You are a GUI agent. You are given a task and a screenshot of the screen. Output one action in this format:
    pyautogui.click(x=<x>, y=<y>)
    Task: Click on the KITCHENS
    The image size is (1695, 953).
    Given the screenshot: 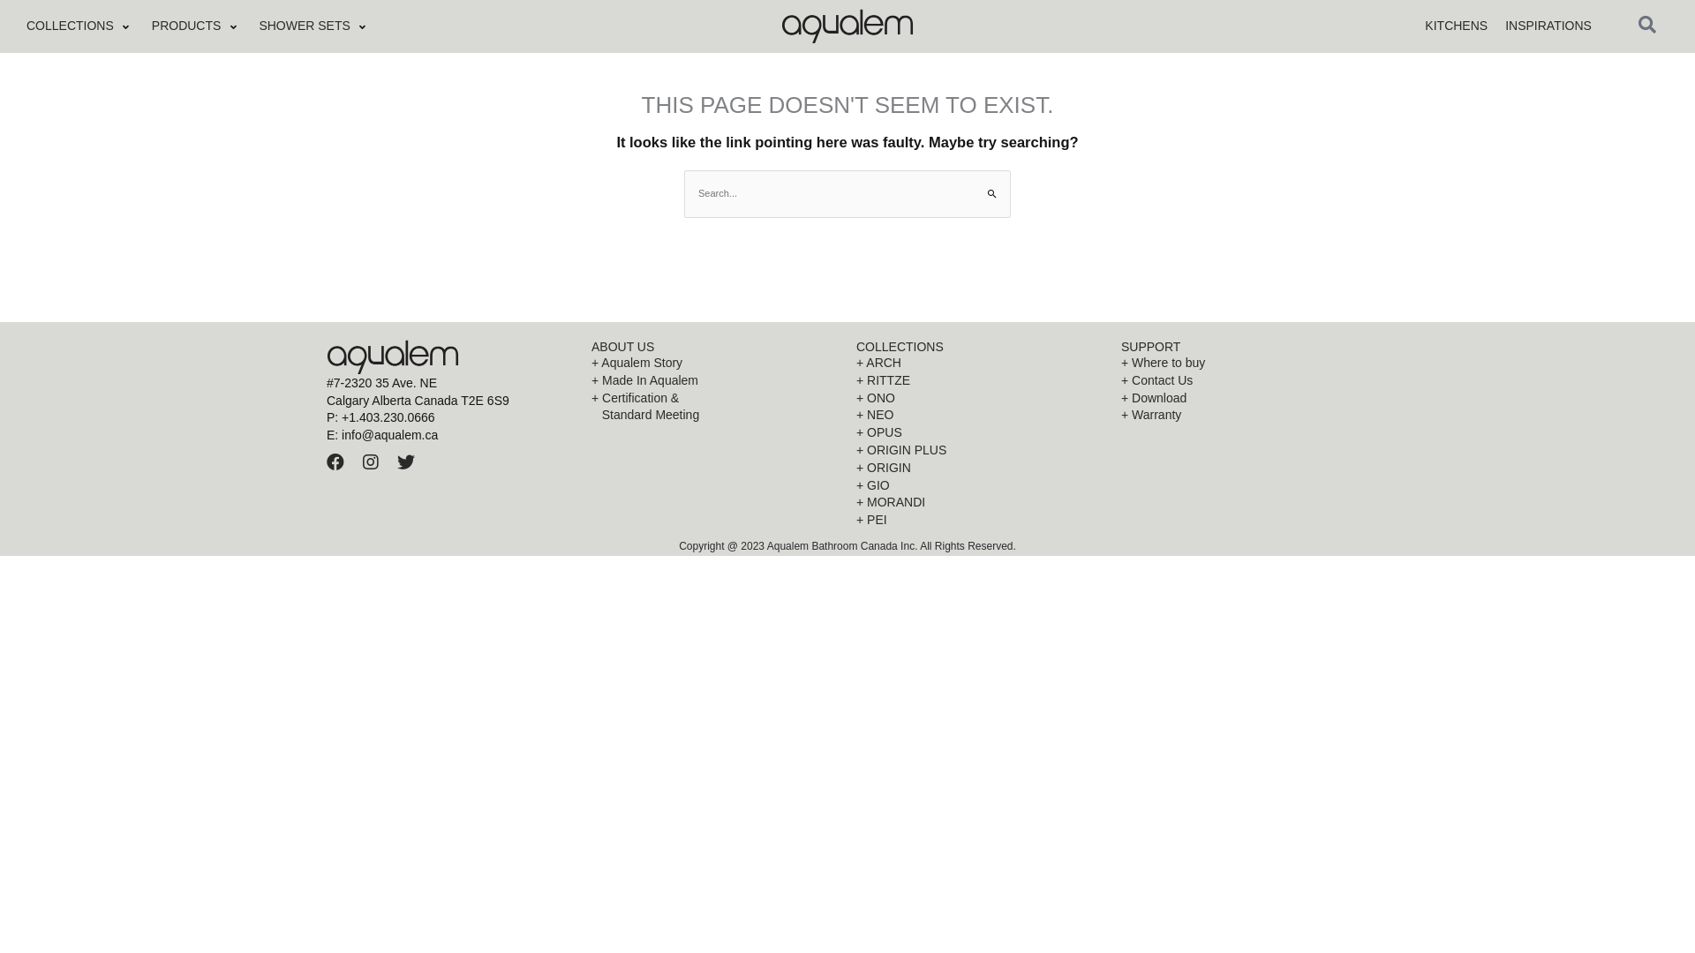 What is the action you would take?
    pyautogui.click(x=1457, y=26)
    